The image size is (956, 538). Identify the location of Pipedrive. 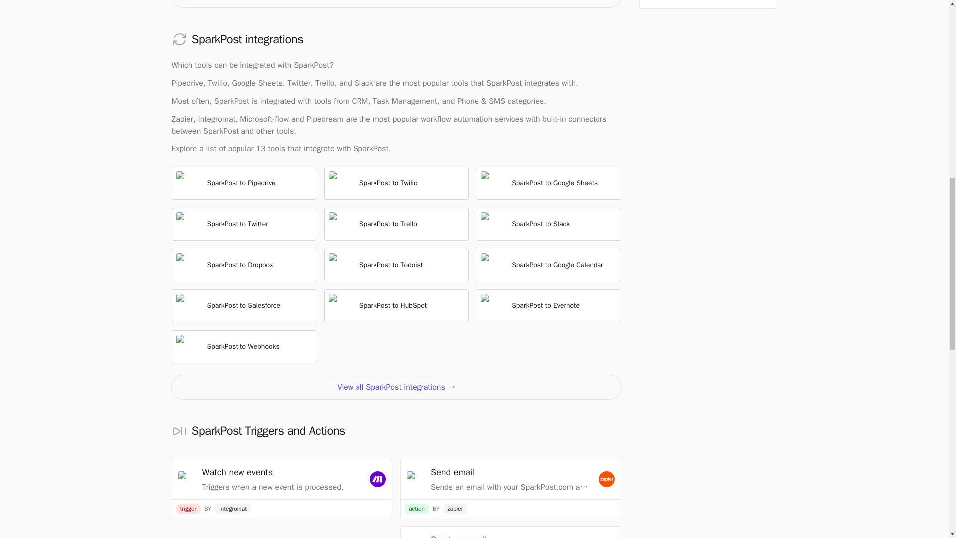
(187, 83).